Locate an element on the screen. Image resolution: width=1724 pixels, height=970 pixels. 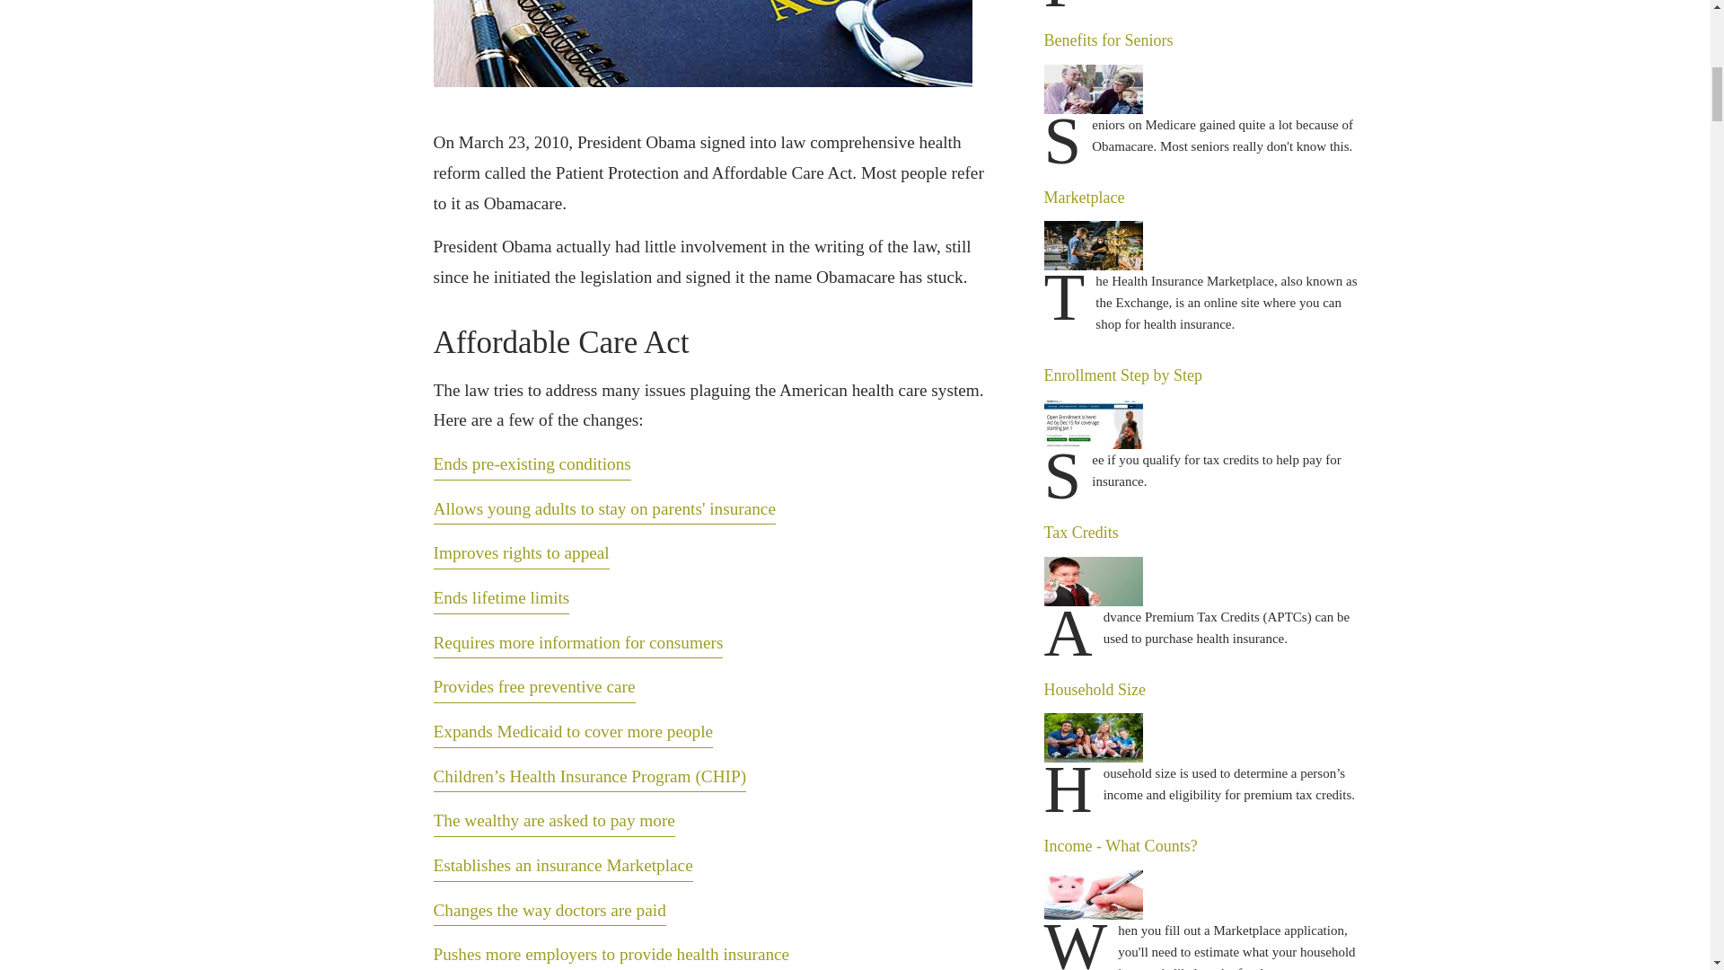
Ends lifetime limits is located at coordinates (500, 598).